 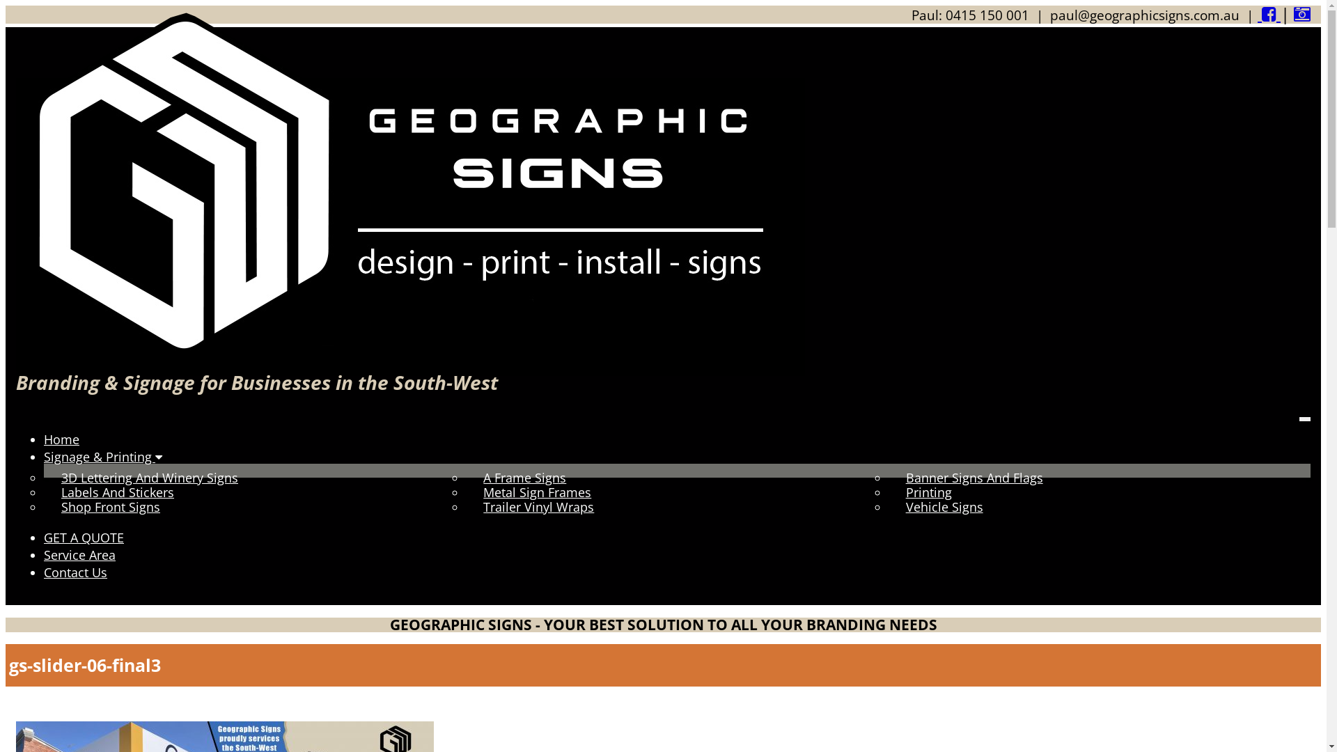 What do you see at coordinates (921, 492) in the screenshot?
I see `Printing` at bounding box center [921, 492].